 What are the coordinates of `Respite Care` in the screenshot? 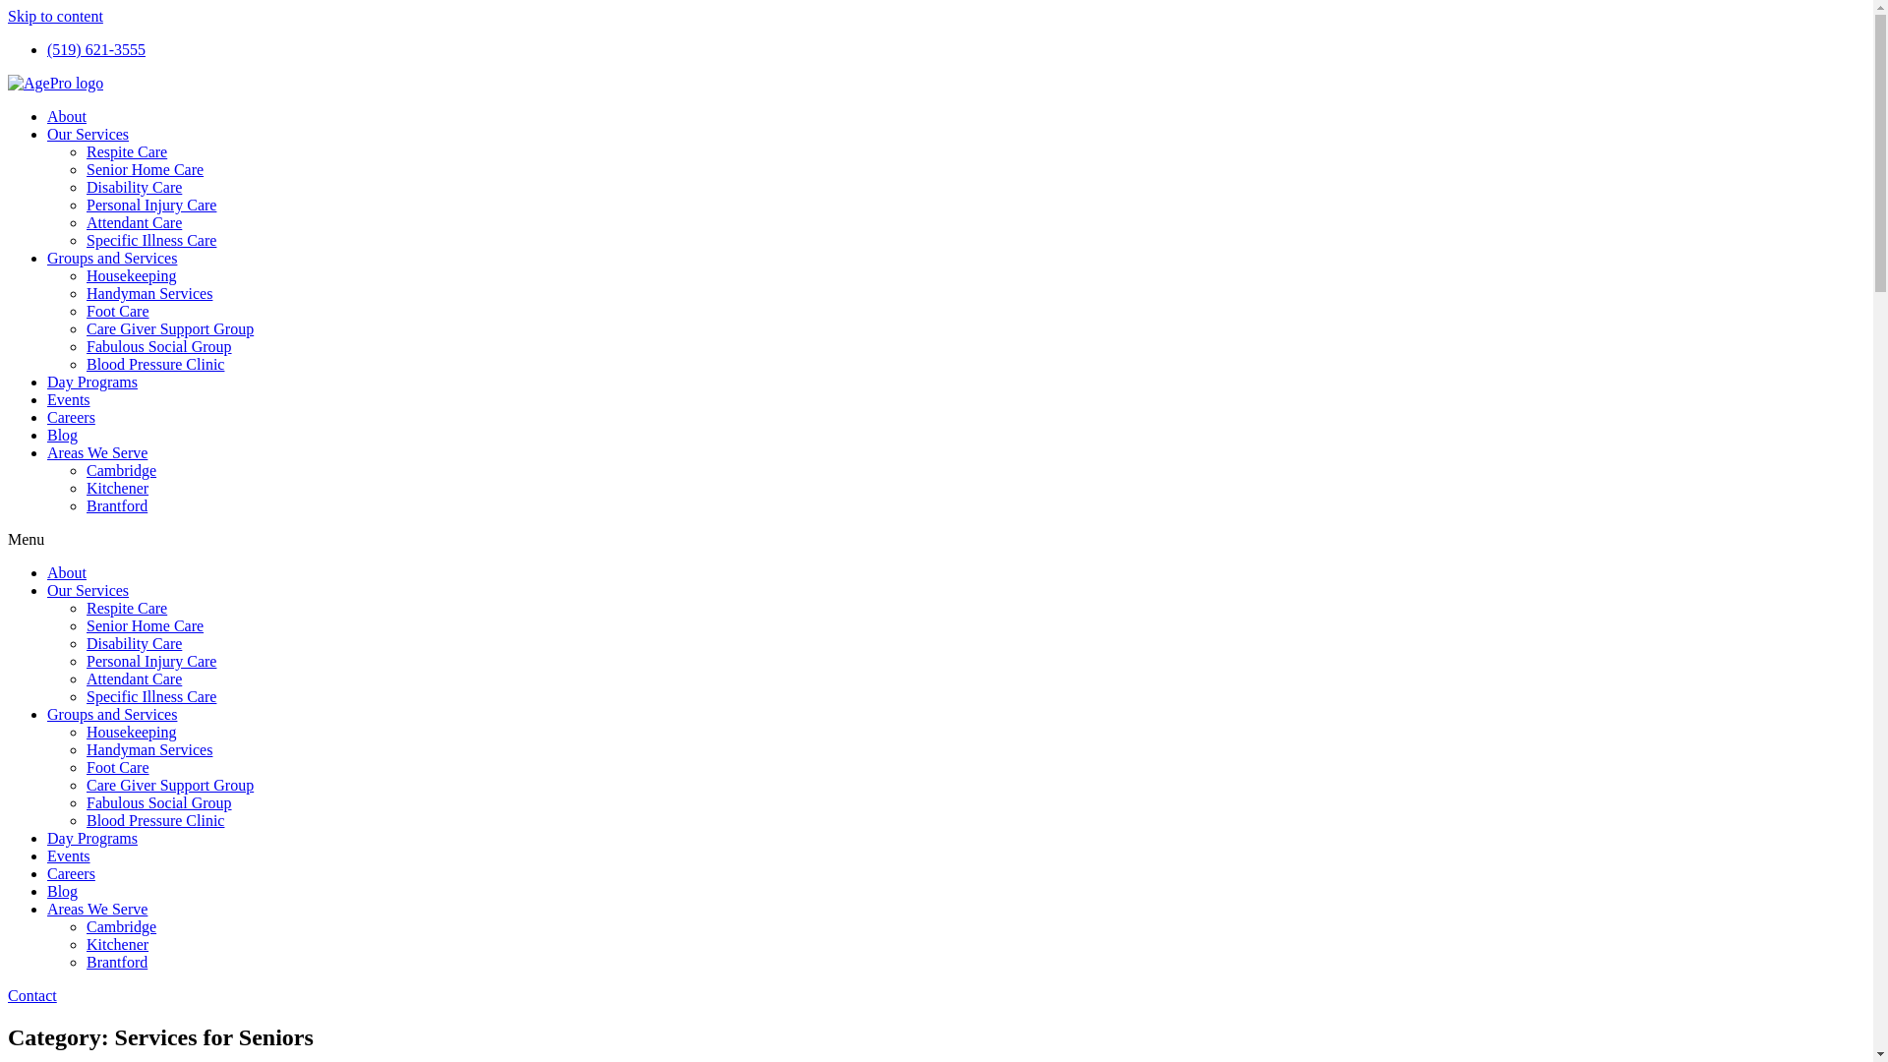 It's located at (127, 608).